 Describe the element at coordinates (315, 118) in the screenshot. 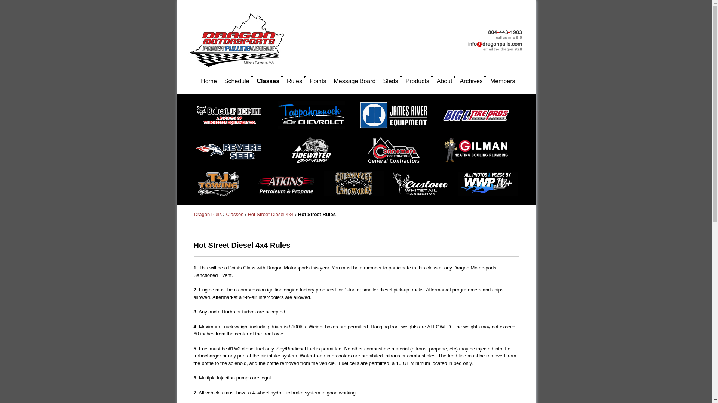

I see `Tappahannock Chevy` at that location.